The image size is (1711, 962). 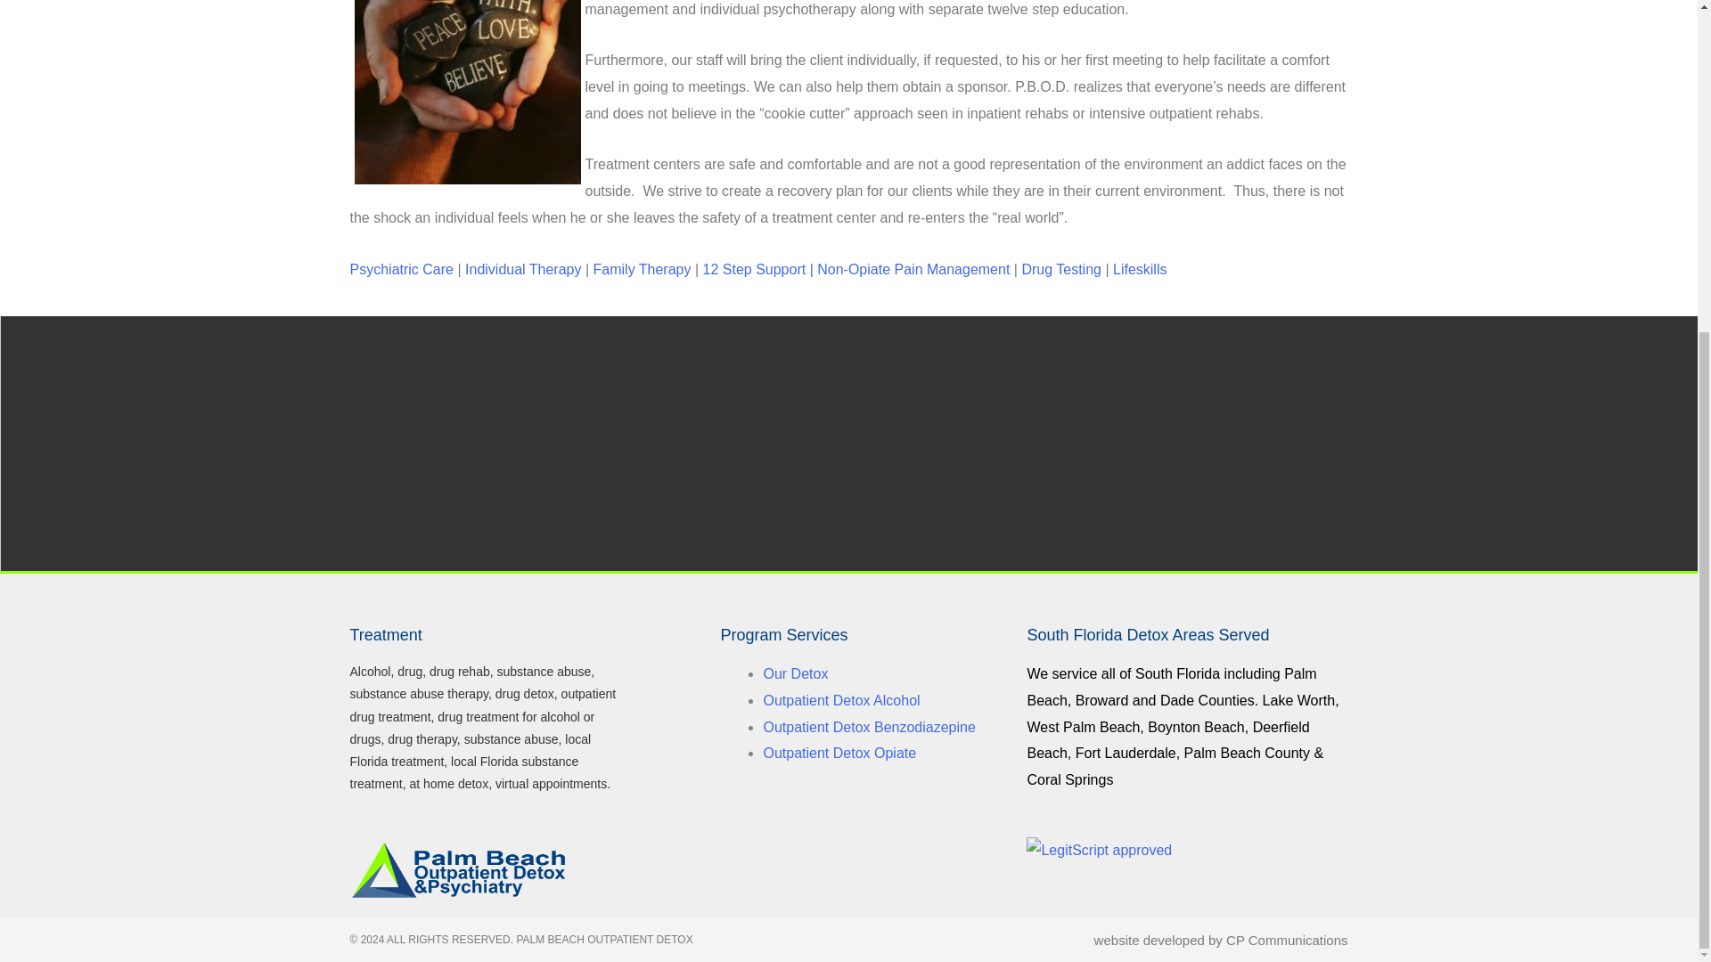 I want to click on Individual Therapy, so click(x=523, y=269).